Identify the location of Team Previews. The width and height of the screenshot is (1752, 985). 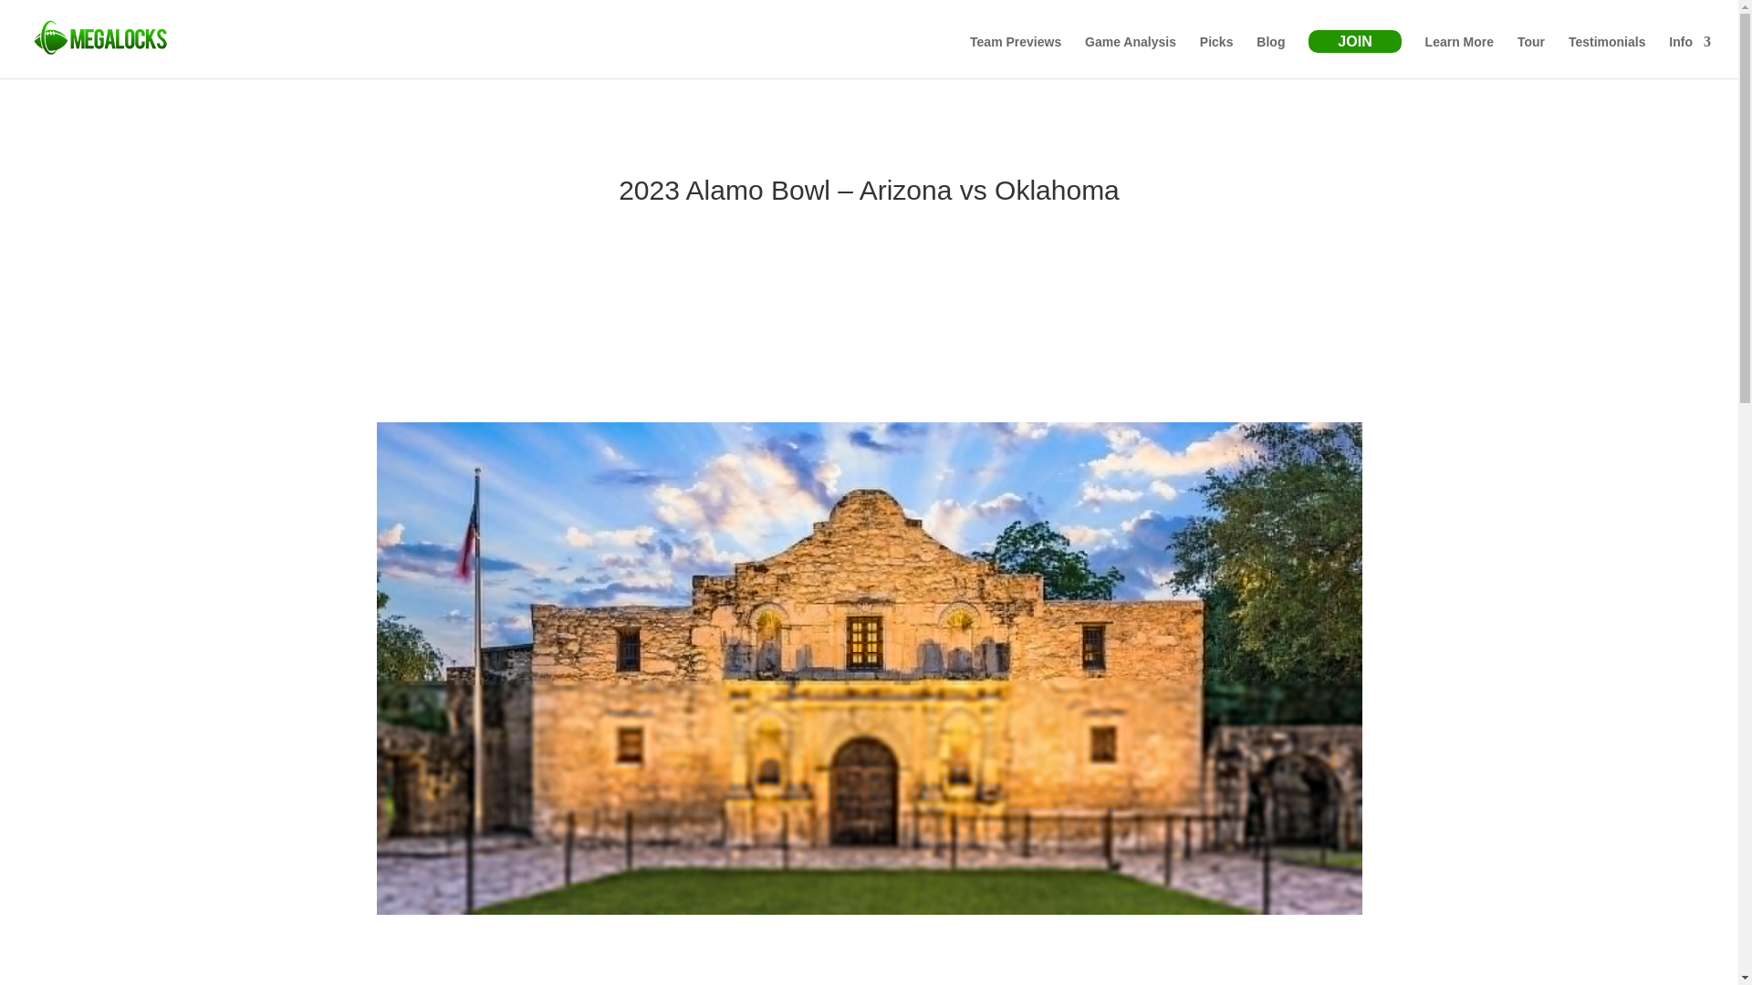
(1016, 57).